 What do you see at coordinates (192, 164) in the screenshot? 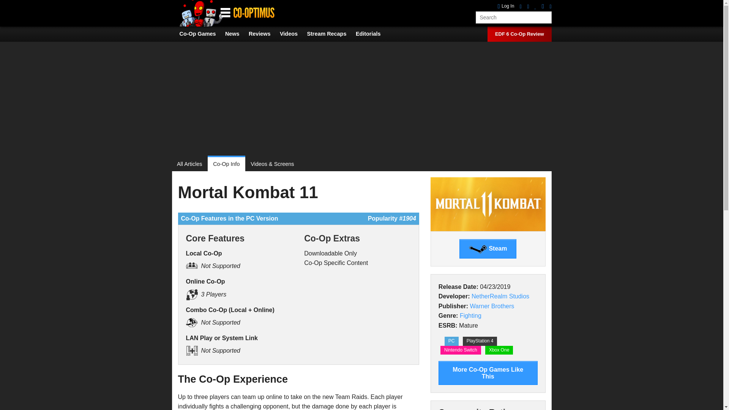
I see `All Articles` at bounding box center [192, 164].